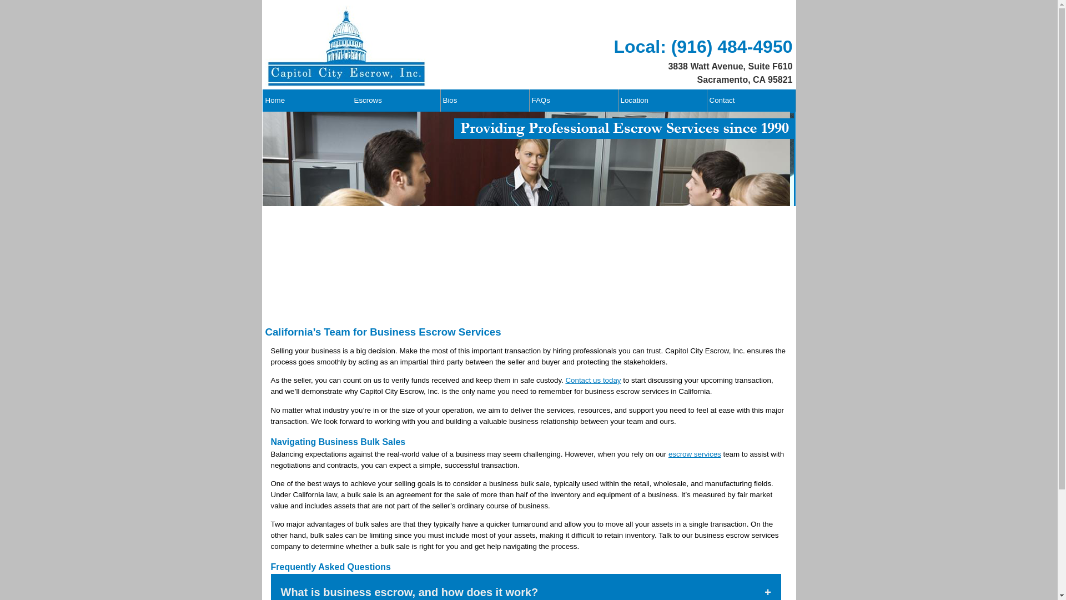 The height and width of the screenshot is (600, 1066). Describe the element at coordinates (661, 100) in the screenshot. I see `Location` at that location.